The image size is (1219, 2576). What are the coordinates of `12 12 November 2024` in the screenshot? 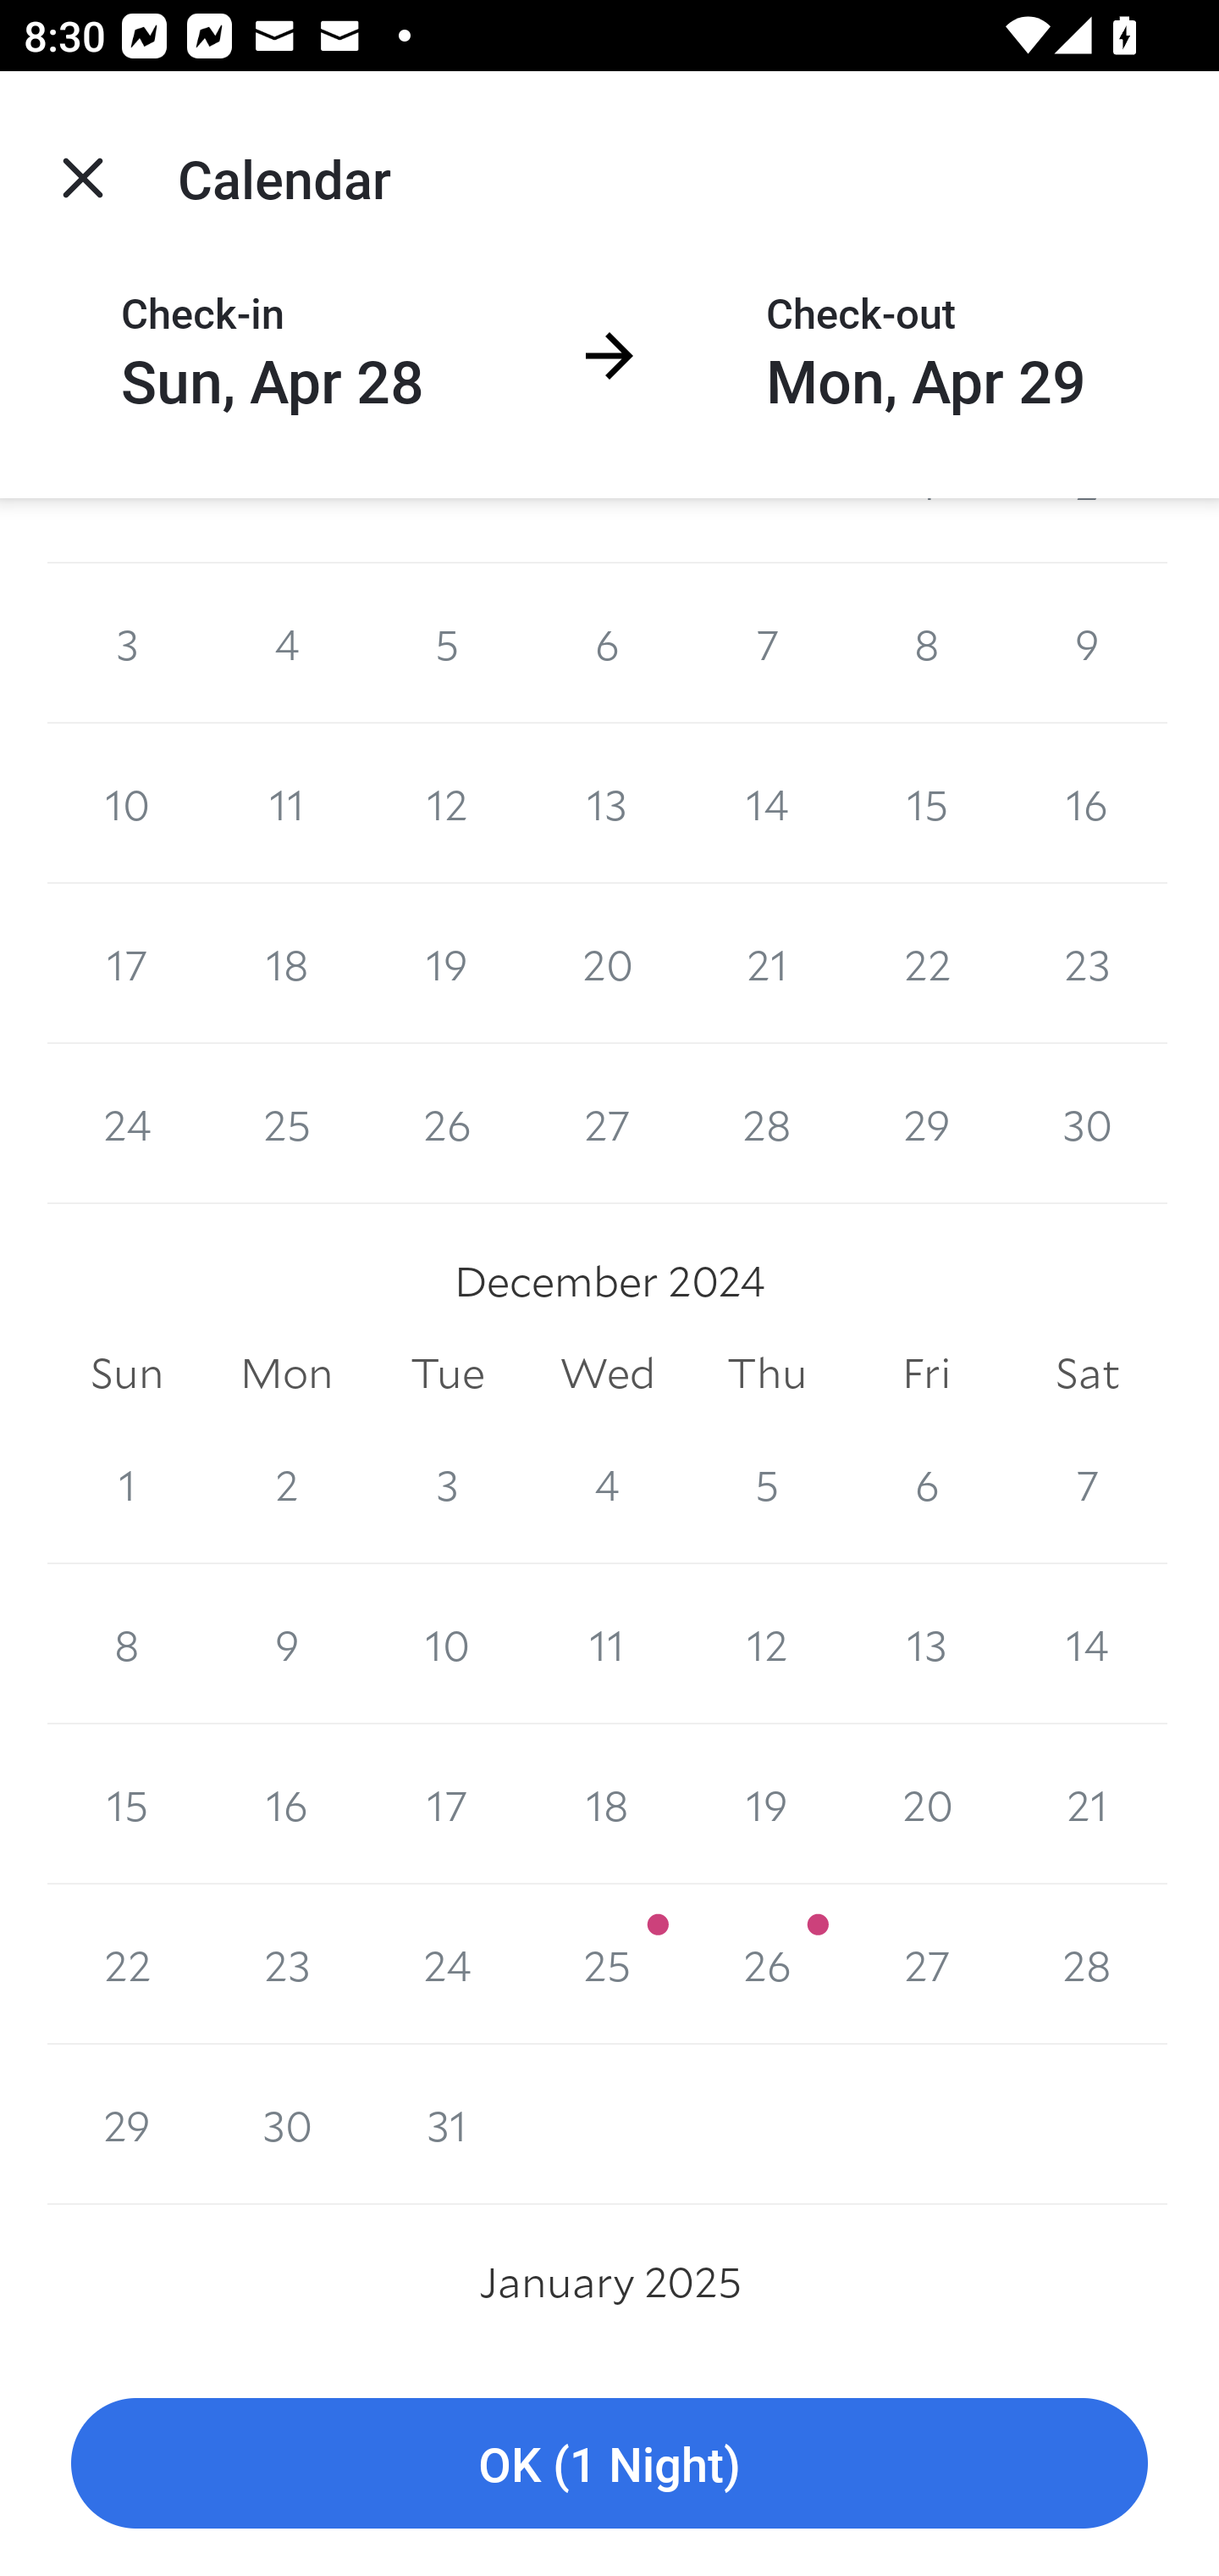 It's located at (447, 803).